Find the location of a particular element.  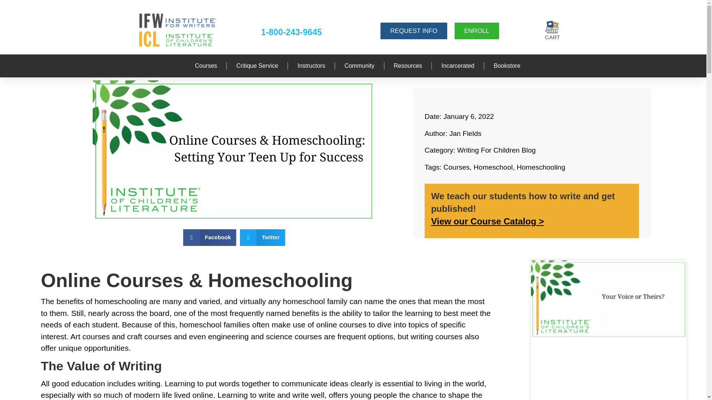

Critique Service is located at coordinates (257, 66).